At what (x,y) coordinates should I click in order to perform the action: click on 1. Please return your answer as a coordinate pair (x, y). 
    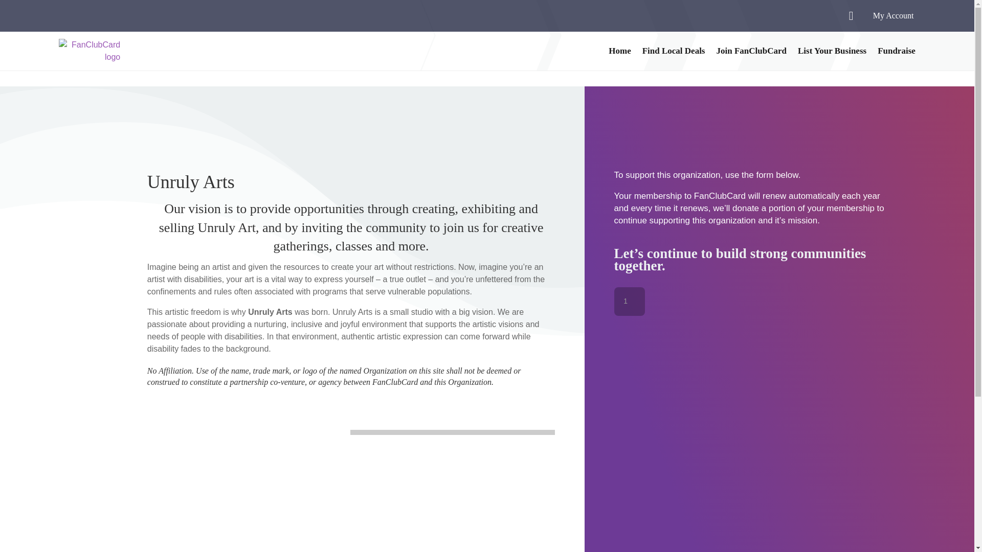
    Looking at the image, I should click on (630, 301).